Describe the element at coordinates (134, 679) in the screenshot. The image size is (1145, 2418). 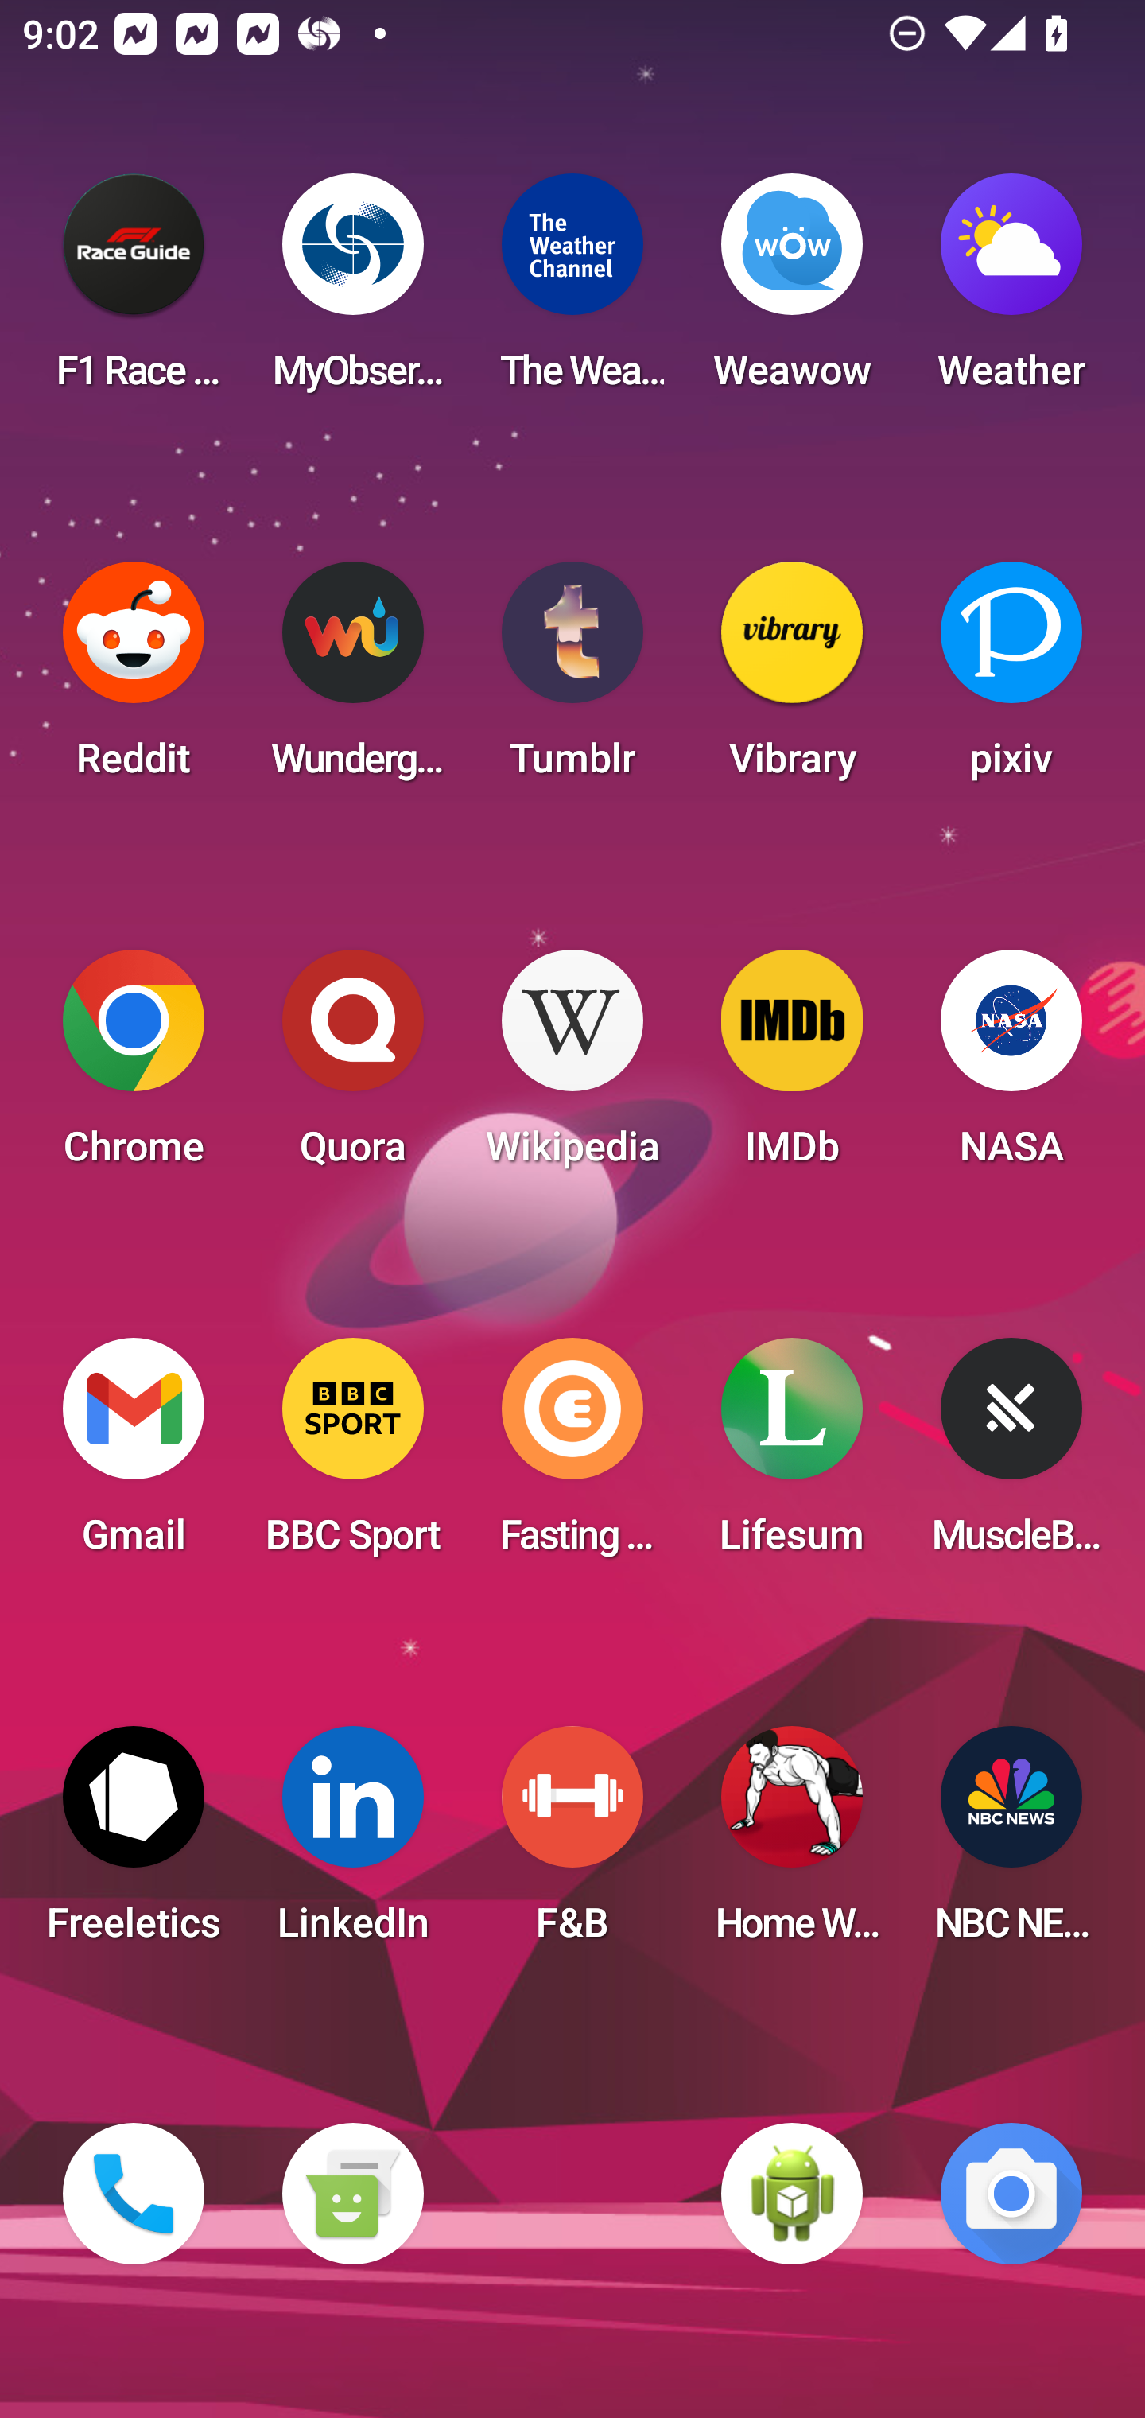
I see `Reddit` at that location.